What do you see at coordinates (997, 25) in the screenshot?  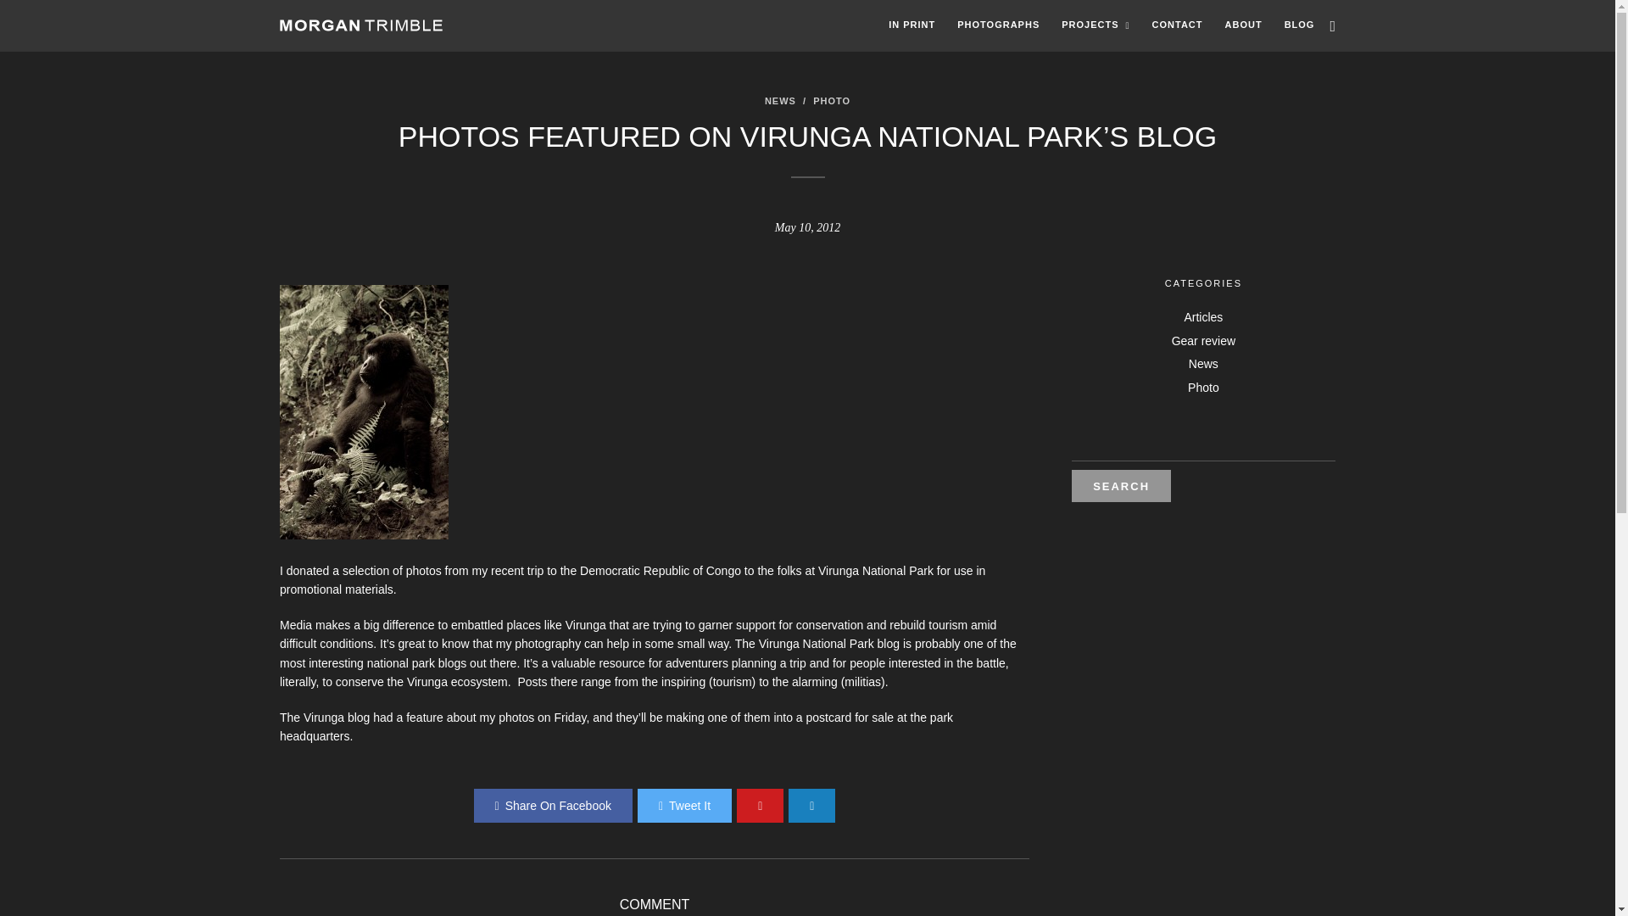 I see `PHOTOGRAPHS` at bounding box center [997, 25].